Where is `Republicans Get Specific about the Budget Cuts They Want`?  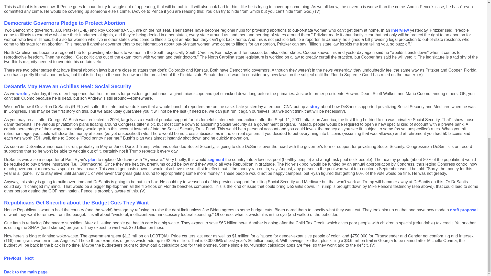 Republicans Get Specific about the Budget Cuts They Want is located at coordinates (76, 202).